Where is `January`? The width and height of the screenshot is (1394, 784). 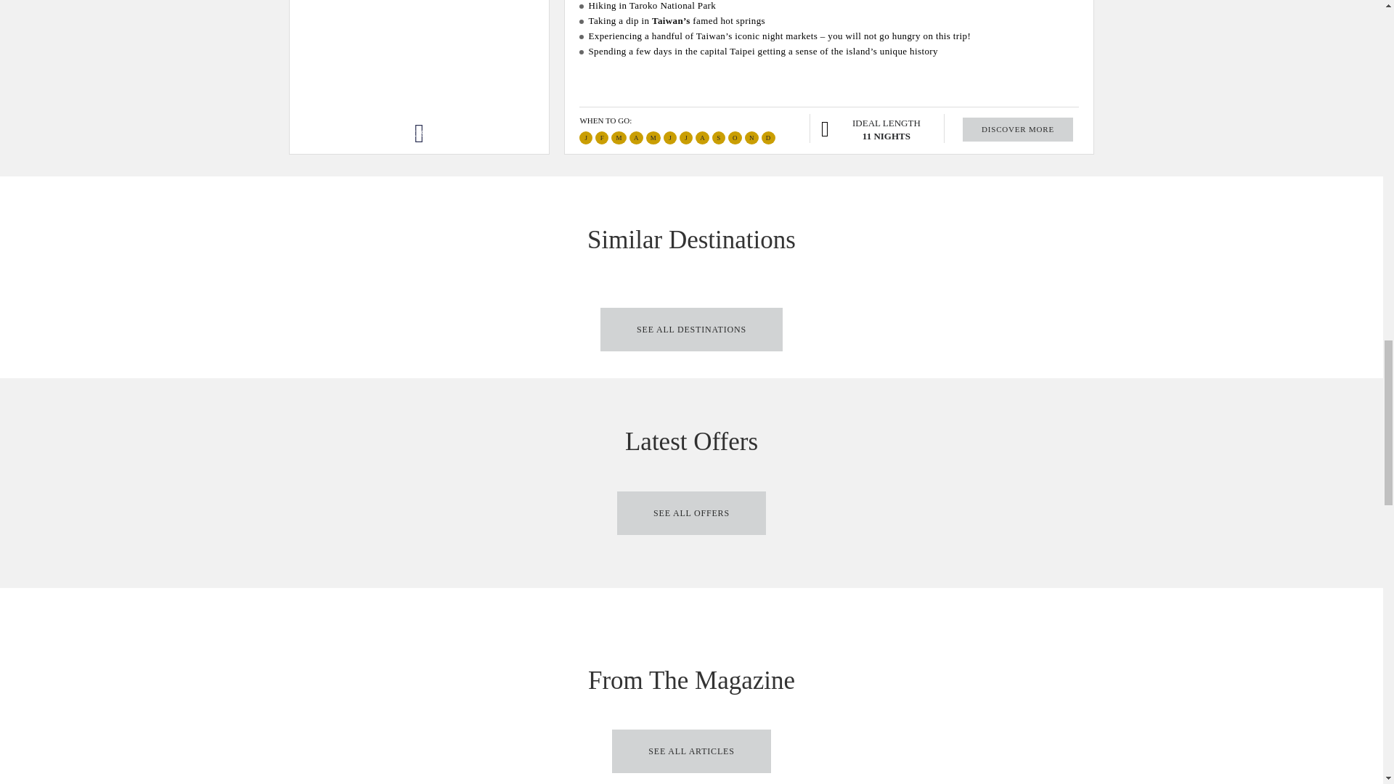
January is located at coordinates (586, 138).